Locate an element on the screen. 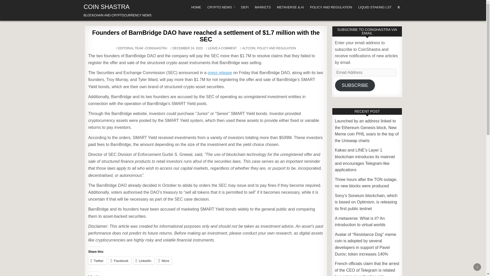  ALTCOIN is located at coordinates (249, 48).